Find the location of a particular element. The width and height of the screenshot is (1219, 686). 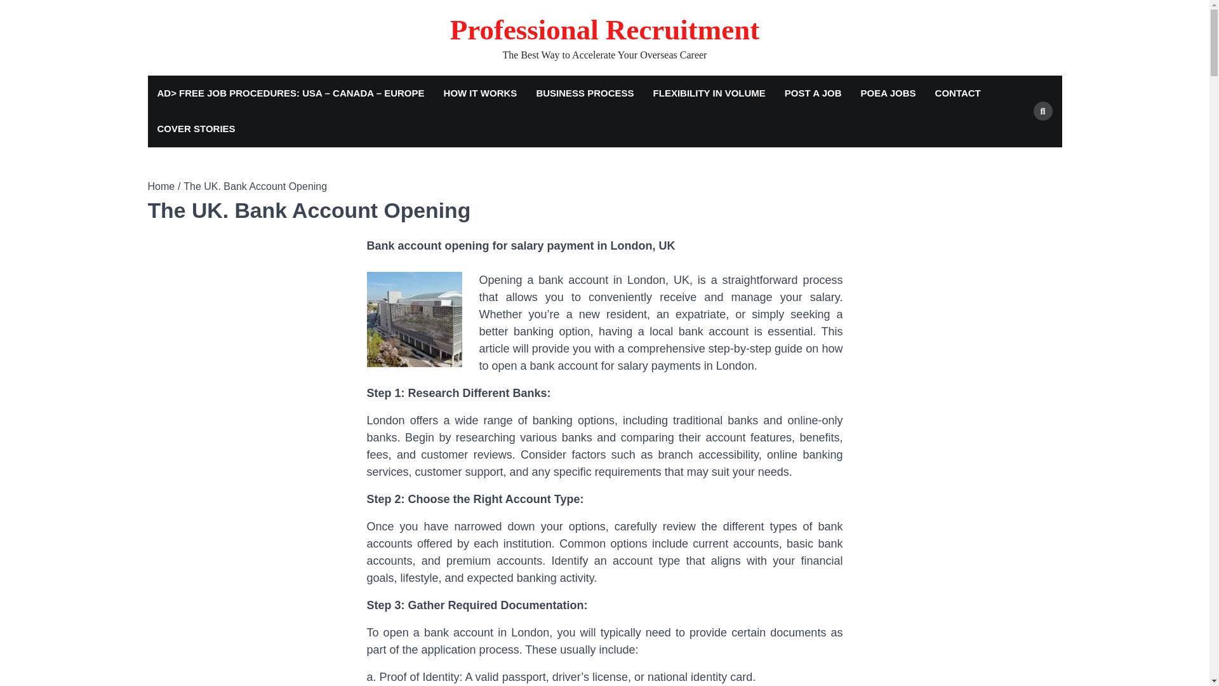

COVER STORIES is located at coordinates (196, 129).